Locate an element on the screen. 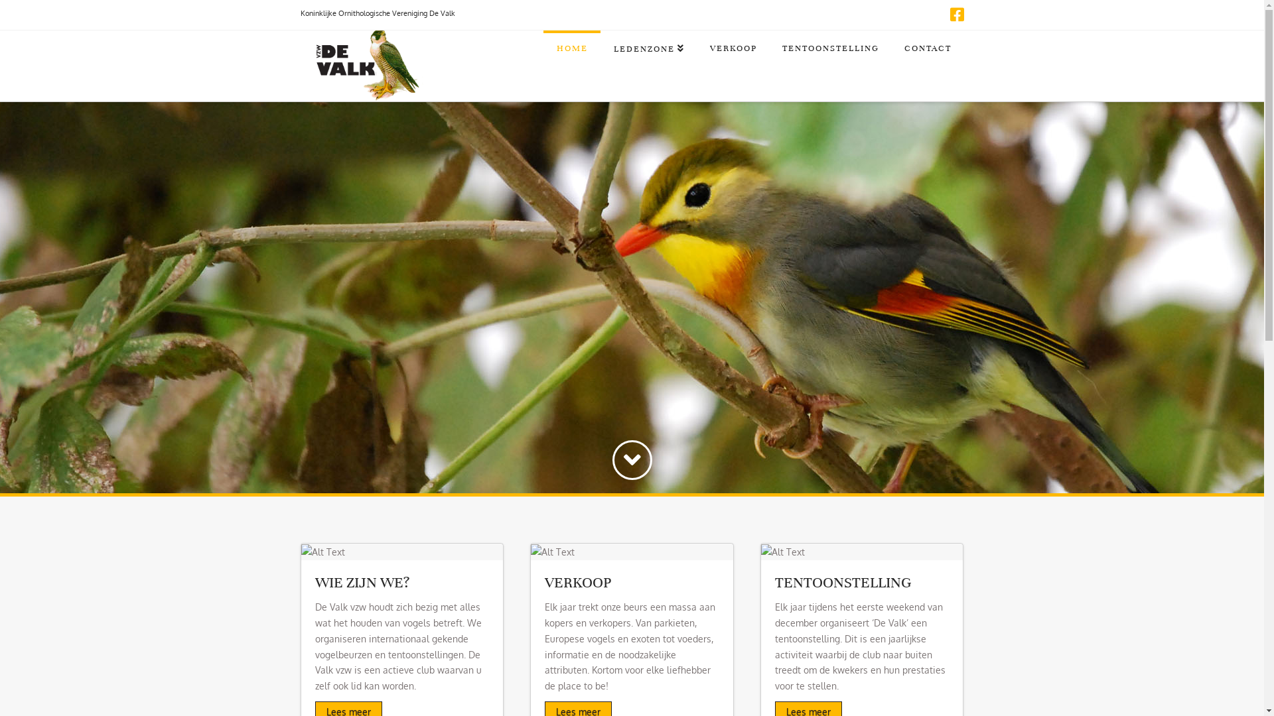  VERKOOP is located at coordinates (733, 62).